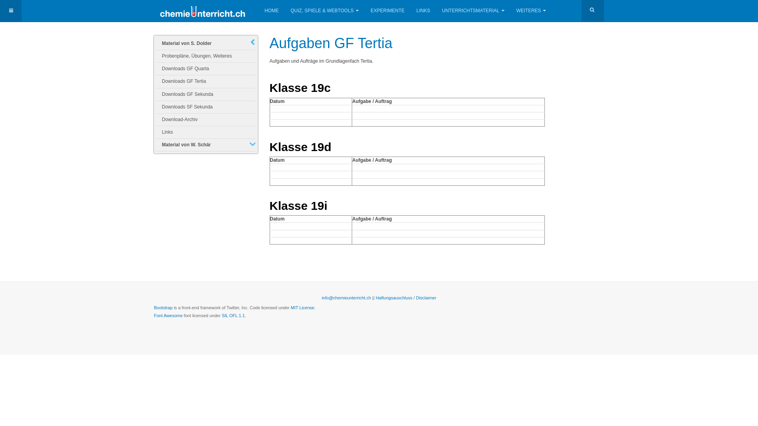 Image resolution: width=758 pixels, height=426 pixels. I want to click on chemieunterricht.ch, so click(203, 11).